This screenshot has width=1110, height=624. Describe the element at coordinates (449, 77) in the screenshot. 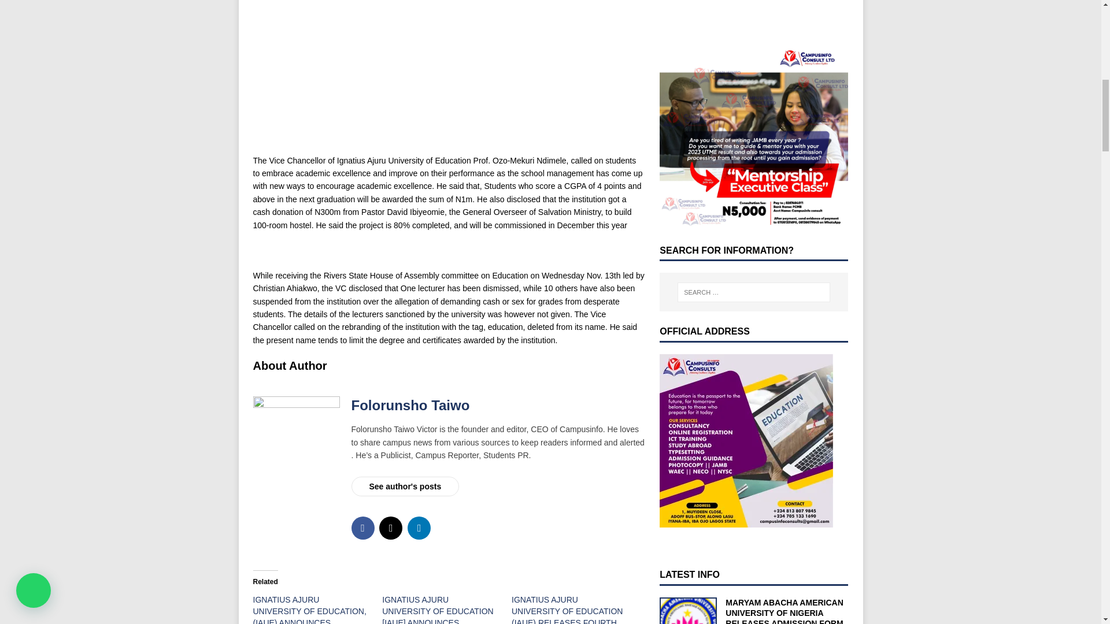

I see `Advertisement` at that location.